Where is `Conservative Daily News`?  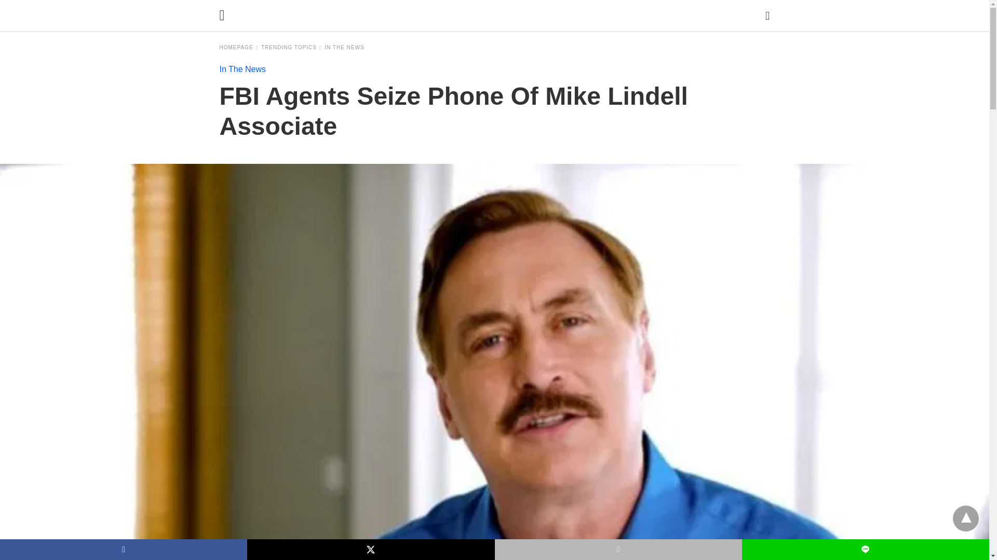
Conservative Daily News is located at coordinates (497, 15).